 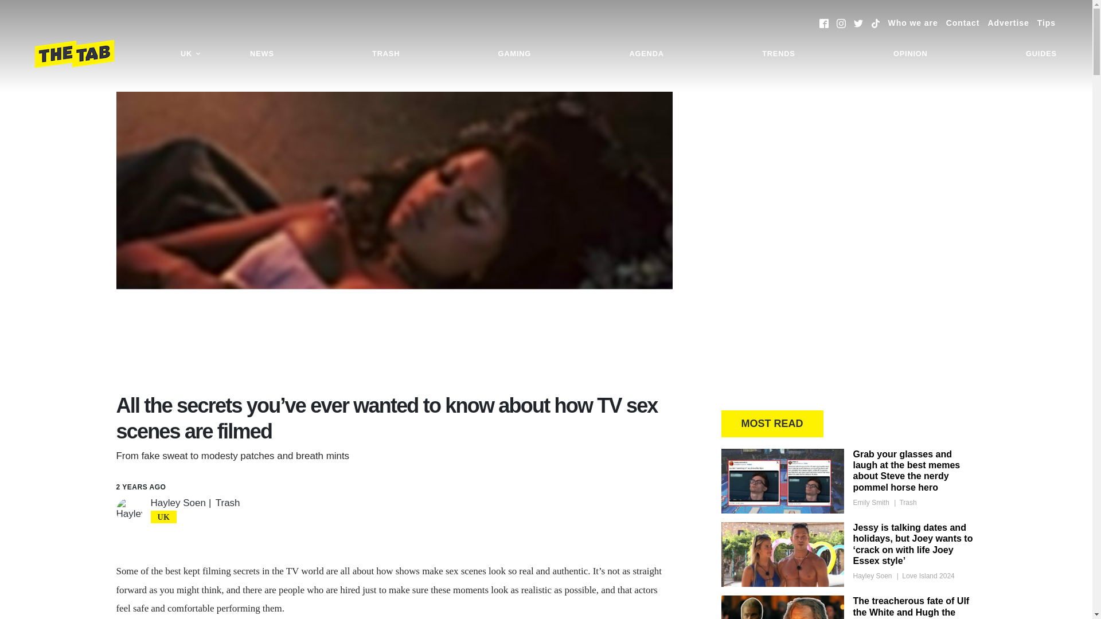 I want to click on TRENDS, so click(x=778, y=54).